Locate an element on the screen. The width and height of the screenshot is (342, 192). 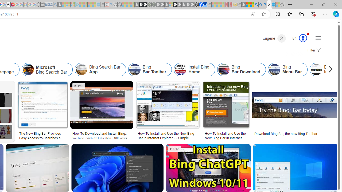
Bing Bar Toolbar is located at coordinates (150, 69).